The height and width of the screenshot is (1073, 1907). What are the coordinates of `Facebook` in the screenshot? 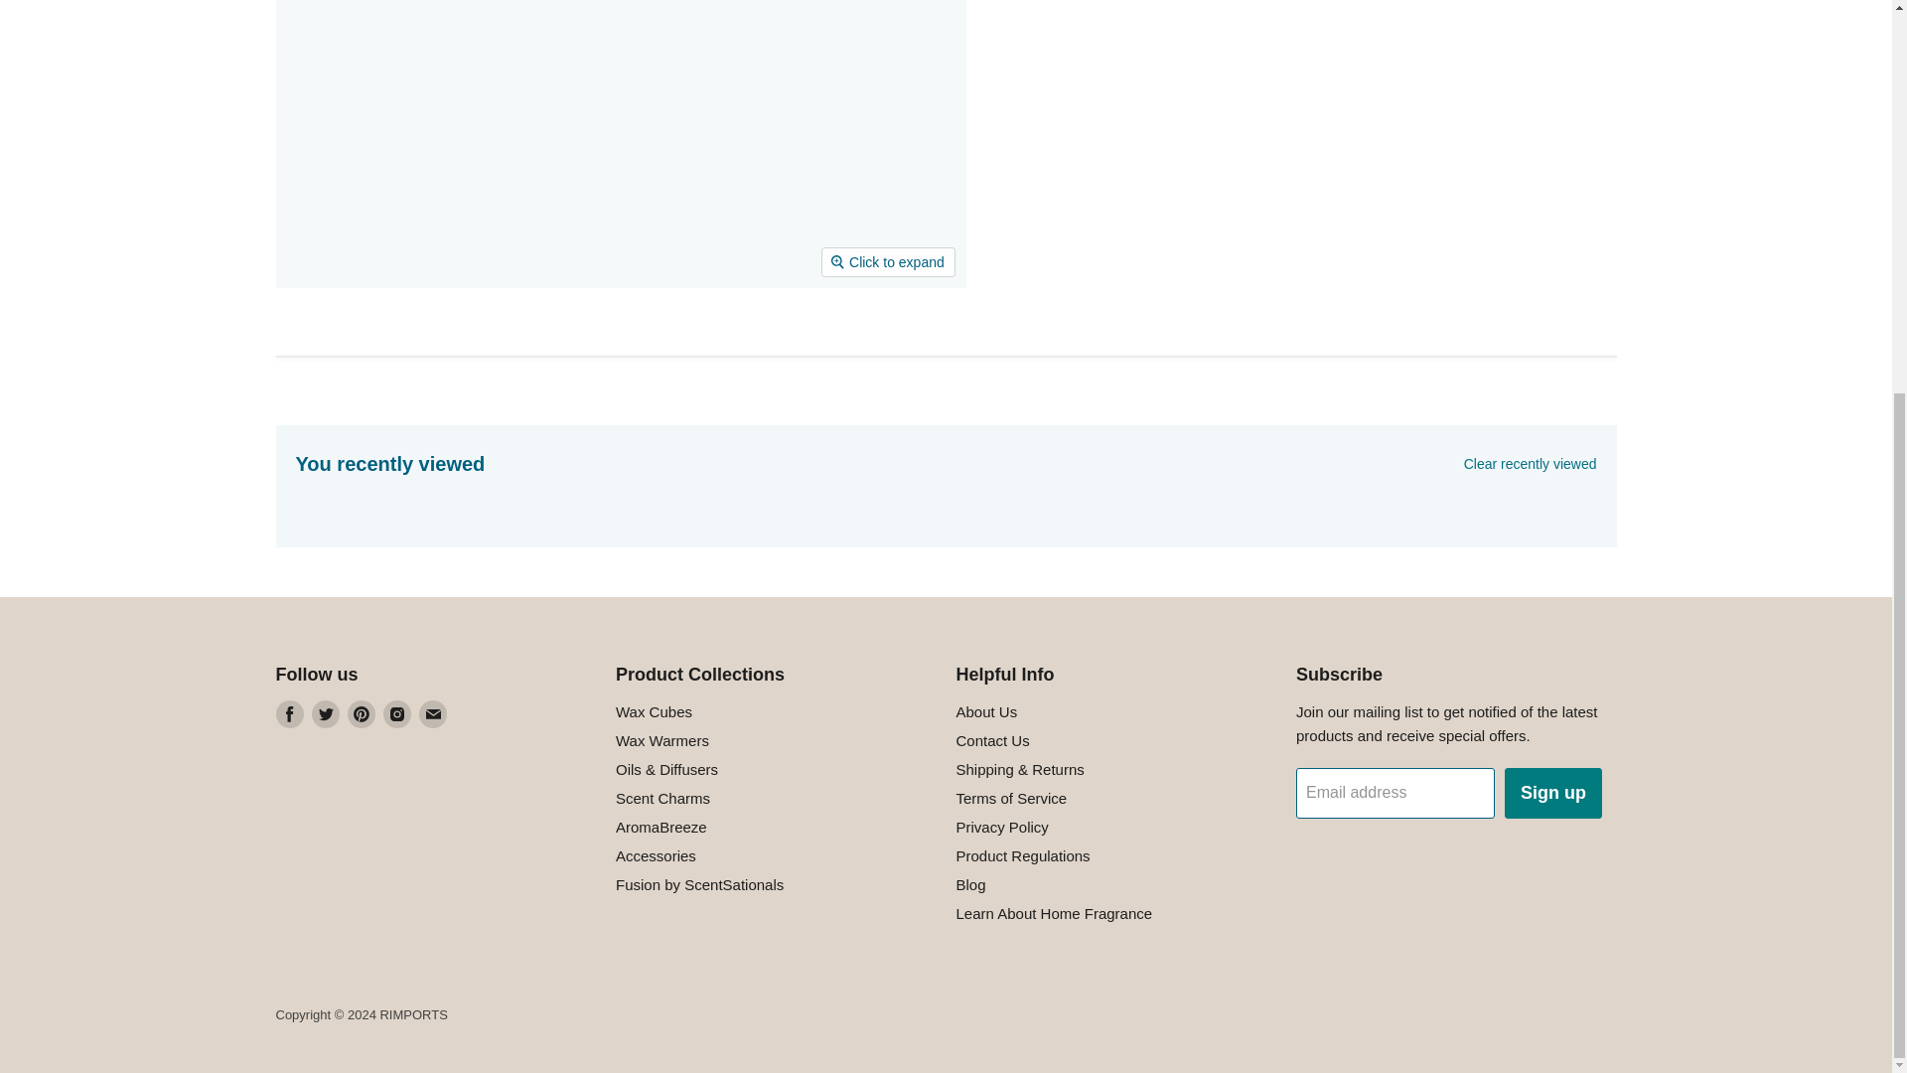 It's located at (290, 714).